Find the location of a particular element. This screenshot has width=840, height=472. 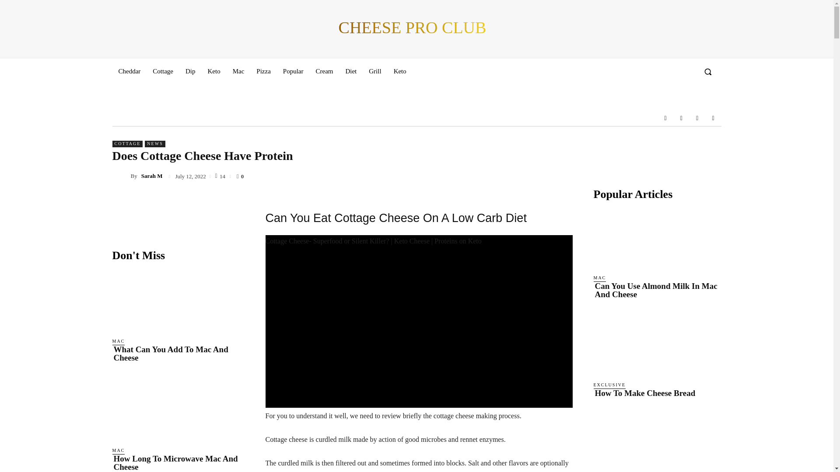

Youtube is located at coordinates (713, 118).